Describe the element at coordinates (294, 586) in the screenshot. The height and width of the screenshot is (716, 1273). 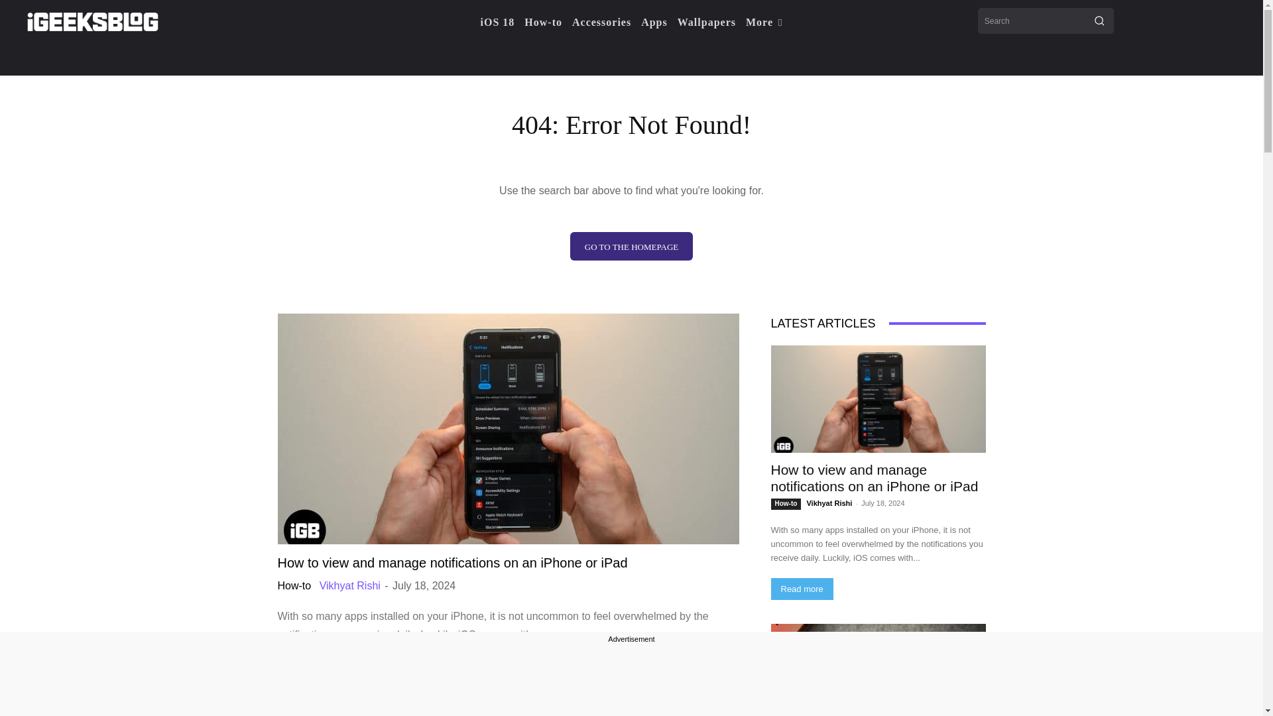
I see `How-to` at that location.